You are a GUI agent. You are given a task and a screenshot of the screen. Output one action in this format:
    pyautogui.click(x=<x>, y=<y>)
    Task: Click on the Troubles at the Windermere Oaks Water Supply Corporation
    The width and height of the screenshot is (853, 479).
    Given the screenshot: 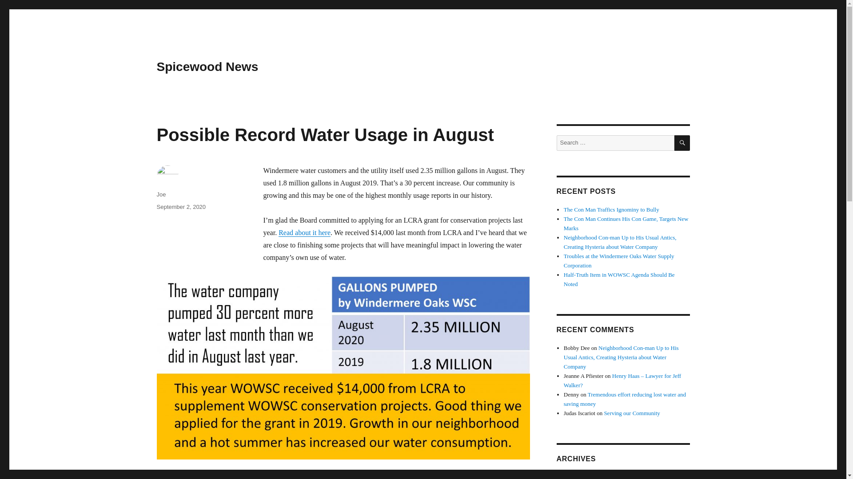 What is the action you would take?
    pyautogui.click(x=619, y=261)
    